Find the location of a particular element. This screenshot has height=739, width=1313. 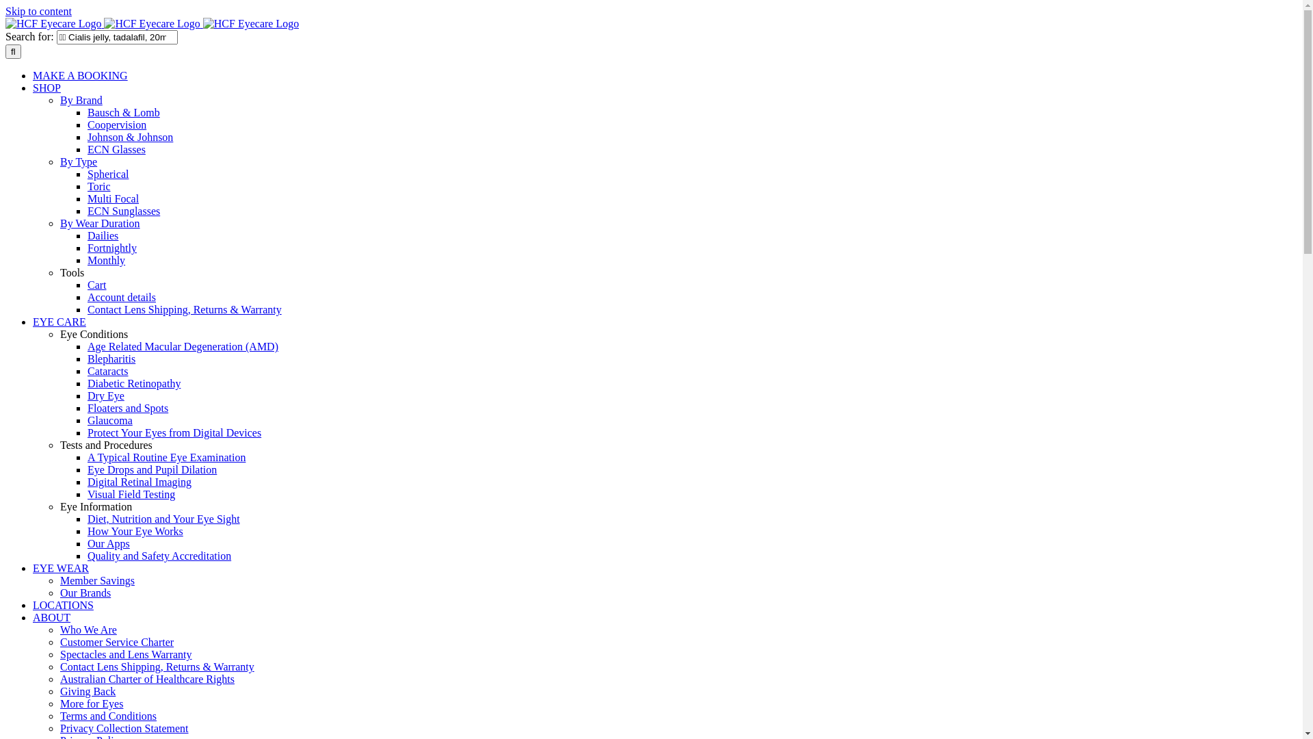

Toric is located at coordinates (99, 186).